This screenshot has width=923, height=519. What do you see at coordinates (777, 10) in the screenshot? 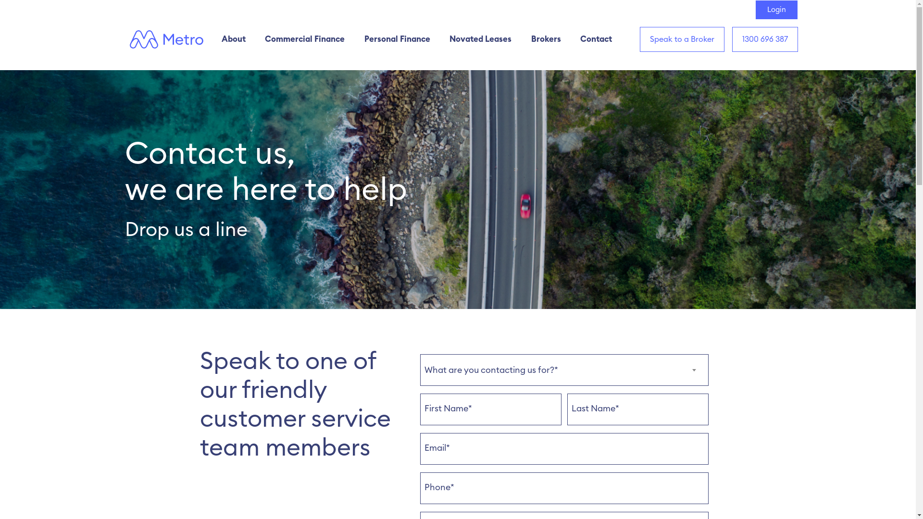
I see `Login` at bounding box center [777, 10].